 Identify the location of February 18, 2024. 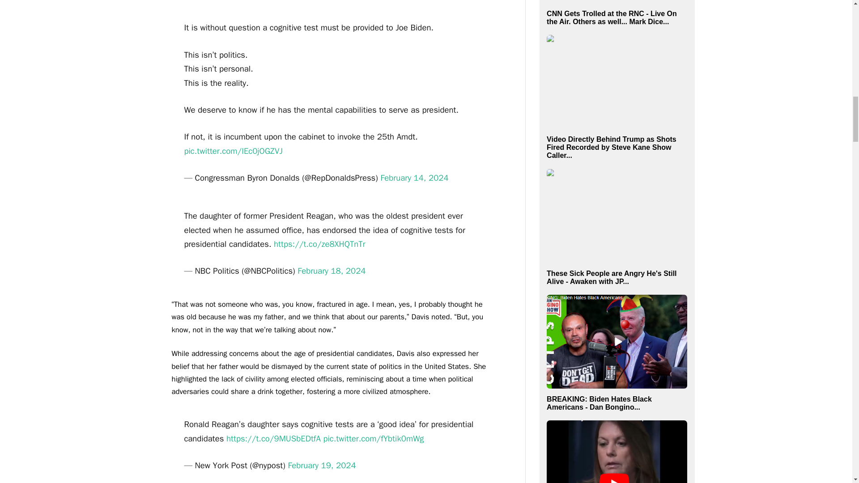
(331, 271).